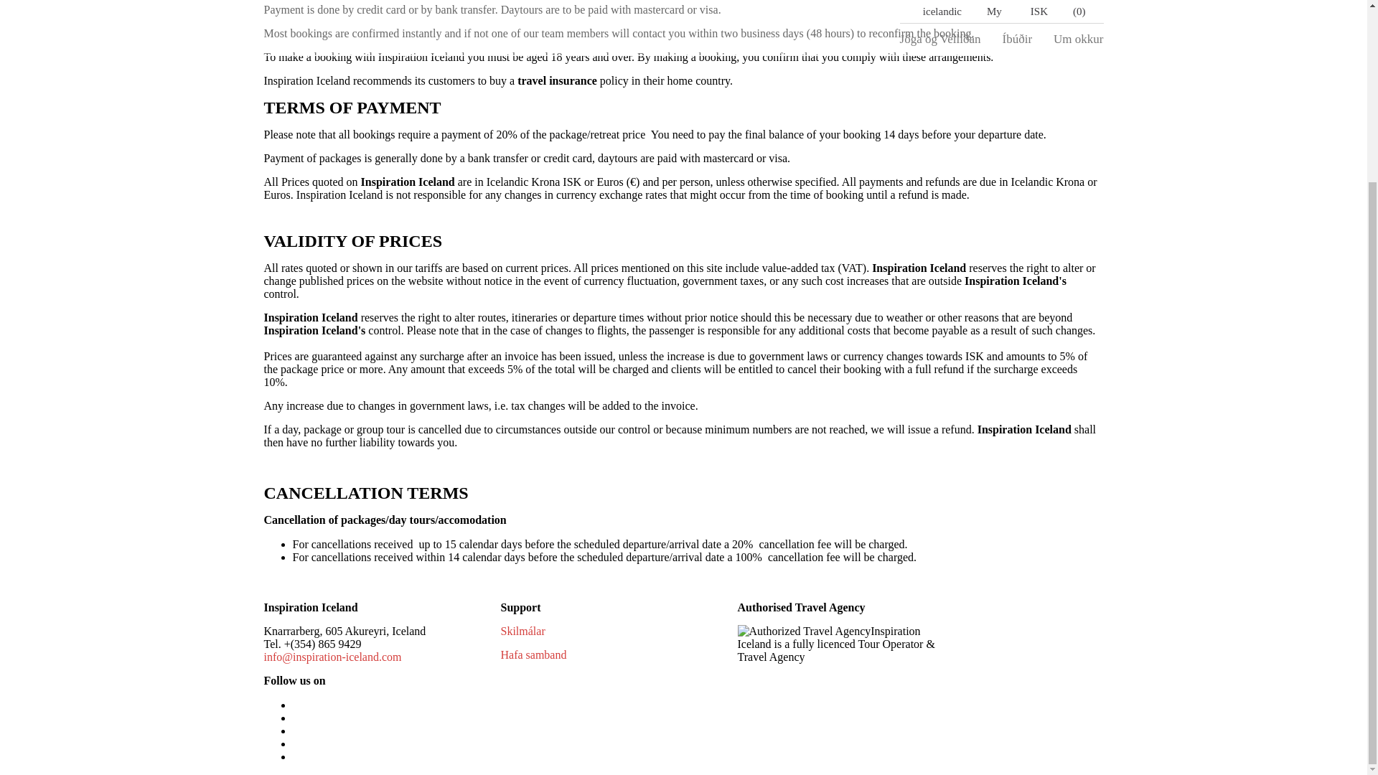 The image size is (1378, 775). What do you see at coordinates (534, 654) in the screenshot?
I see `Hafa samband` at bounding box center [534, 654].